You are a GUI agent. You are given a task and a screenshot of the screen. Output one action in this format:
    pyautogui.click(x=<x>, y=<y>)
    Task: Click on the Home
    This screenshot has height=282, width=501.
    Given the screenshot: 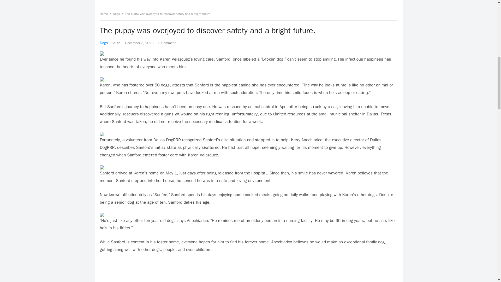 What is the action you would take?
    pyautogui.click(x=105, y=14)
    